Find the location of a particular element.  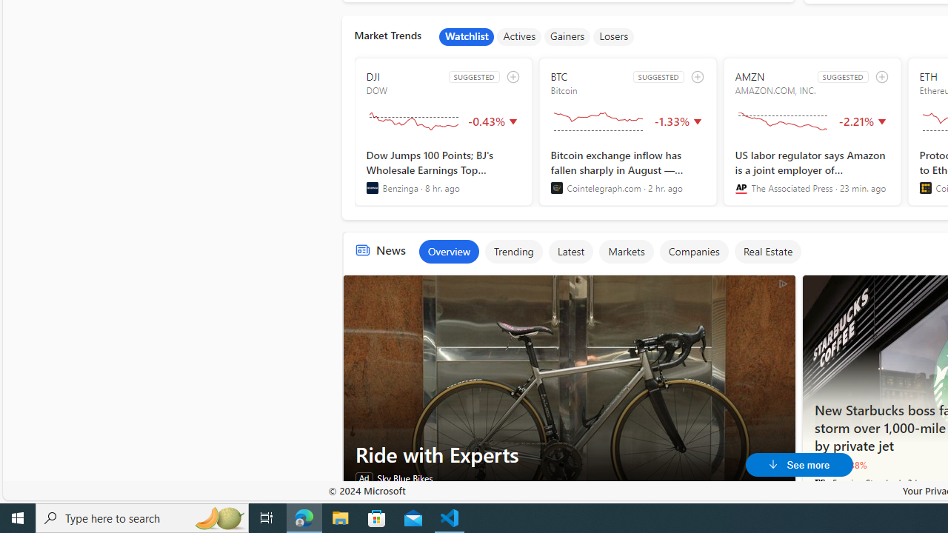

AMZN SUGGESTED AMAZON.COM, INC. is located at coordinates (812, 132).